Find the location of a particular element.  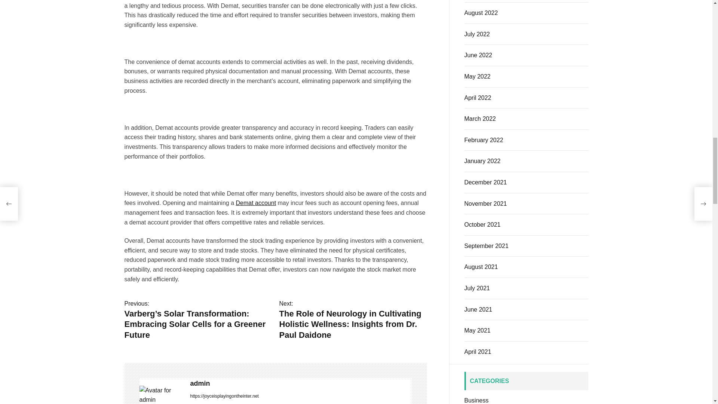

admin is located at coordinates (301, 383).